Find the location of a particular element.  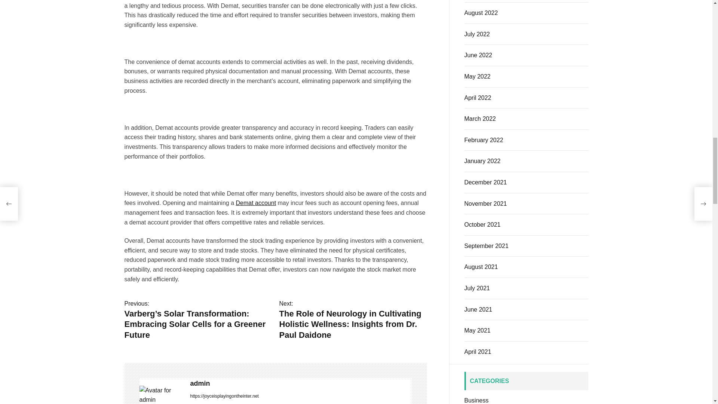

admin is located at coordinates (301, 383).